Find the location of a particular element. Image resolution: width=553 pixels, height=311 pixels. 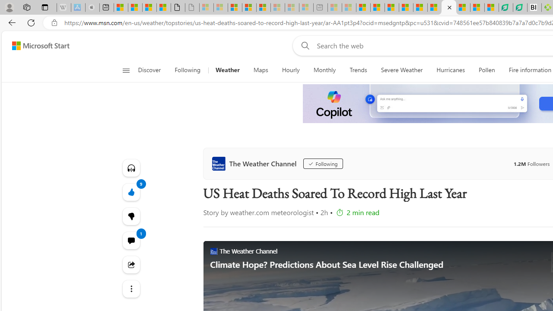

Trends is located at coordinates (358, 70).